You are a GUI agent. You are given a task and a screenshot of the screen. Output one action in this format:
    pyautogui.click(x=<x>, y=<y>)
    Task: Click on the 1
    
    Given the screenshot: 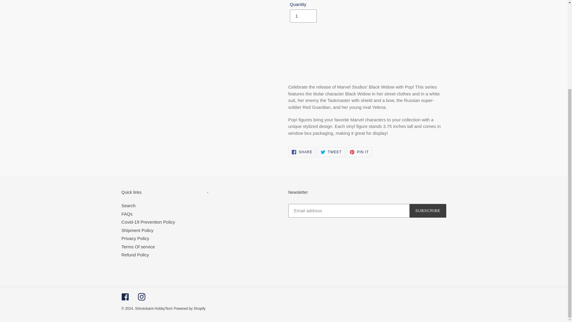 What is the action you would take?
    pyautogui.click(x=303, y=16)
    